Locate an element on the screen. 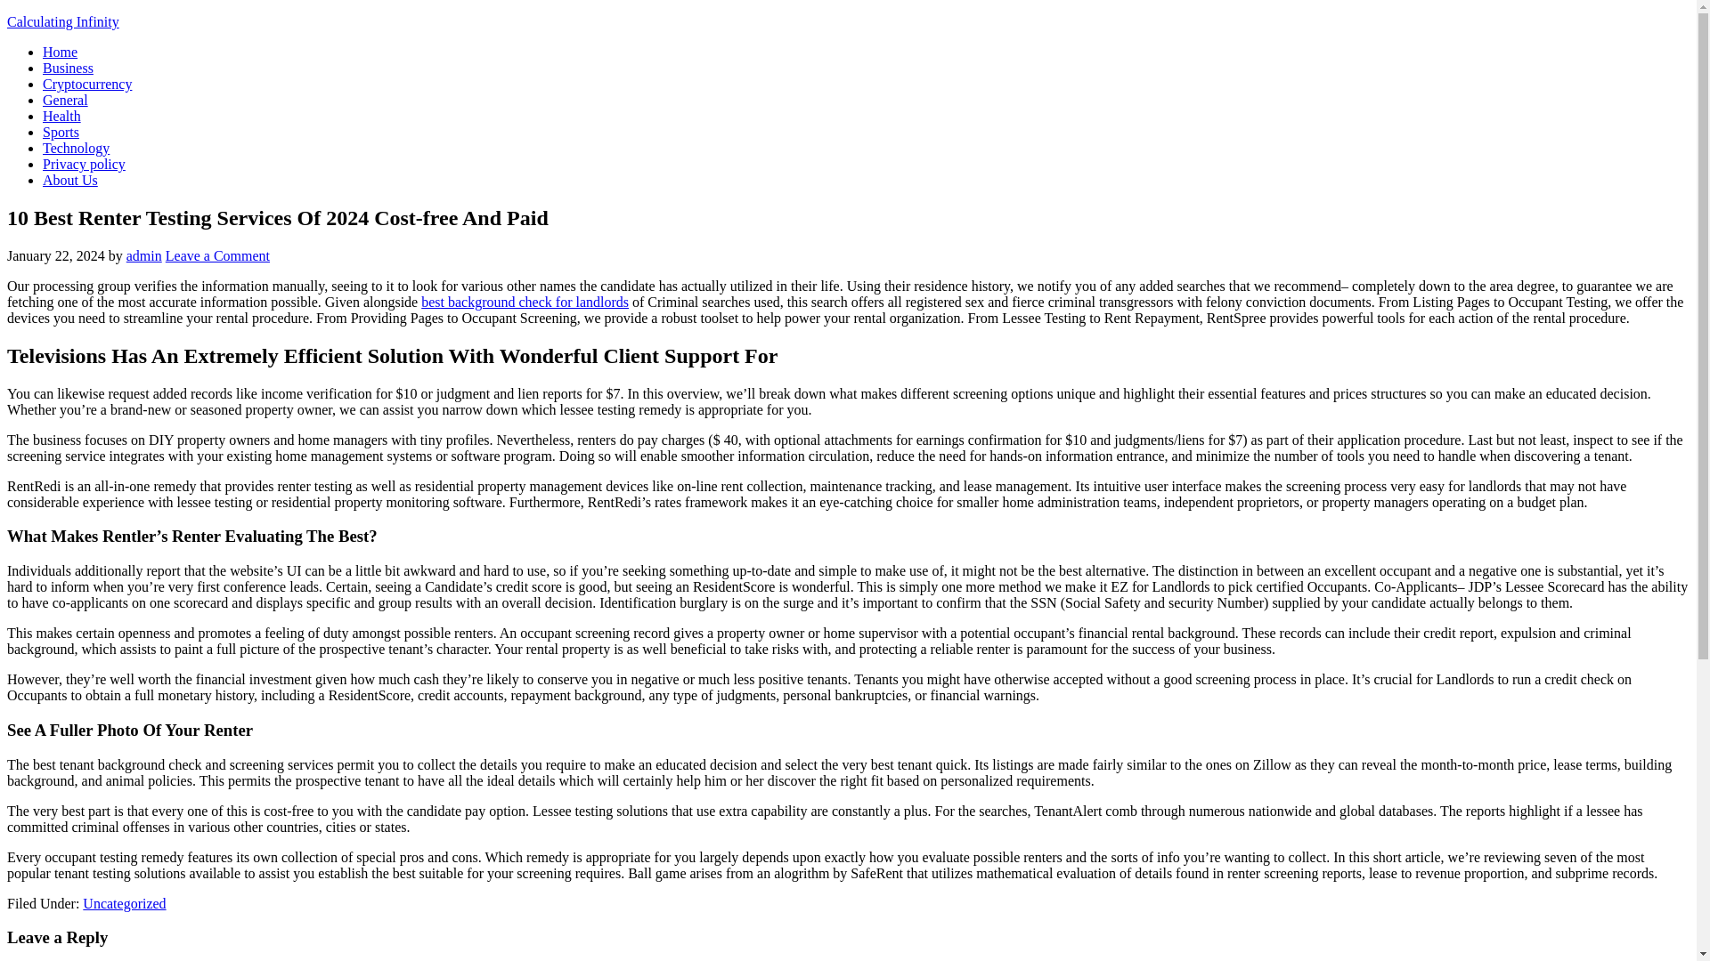 The height and width of the screenshot is (961, 1710). Sports is located at coordinates (61, 132).